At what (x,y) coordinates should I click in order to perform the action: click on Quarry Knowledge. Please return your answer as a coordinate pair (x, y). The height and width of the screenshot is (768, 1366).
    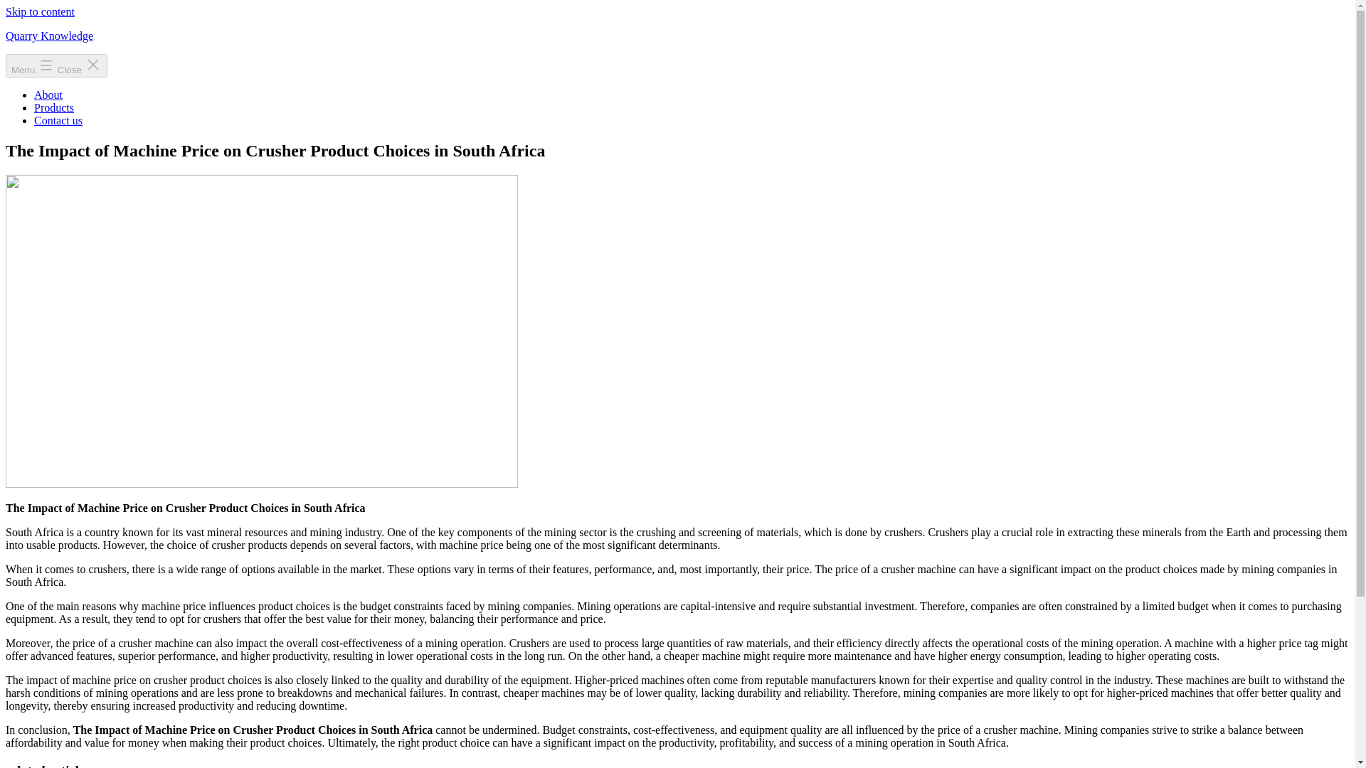
    Looking at the image, I should click on (48, 36).